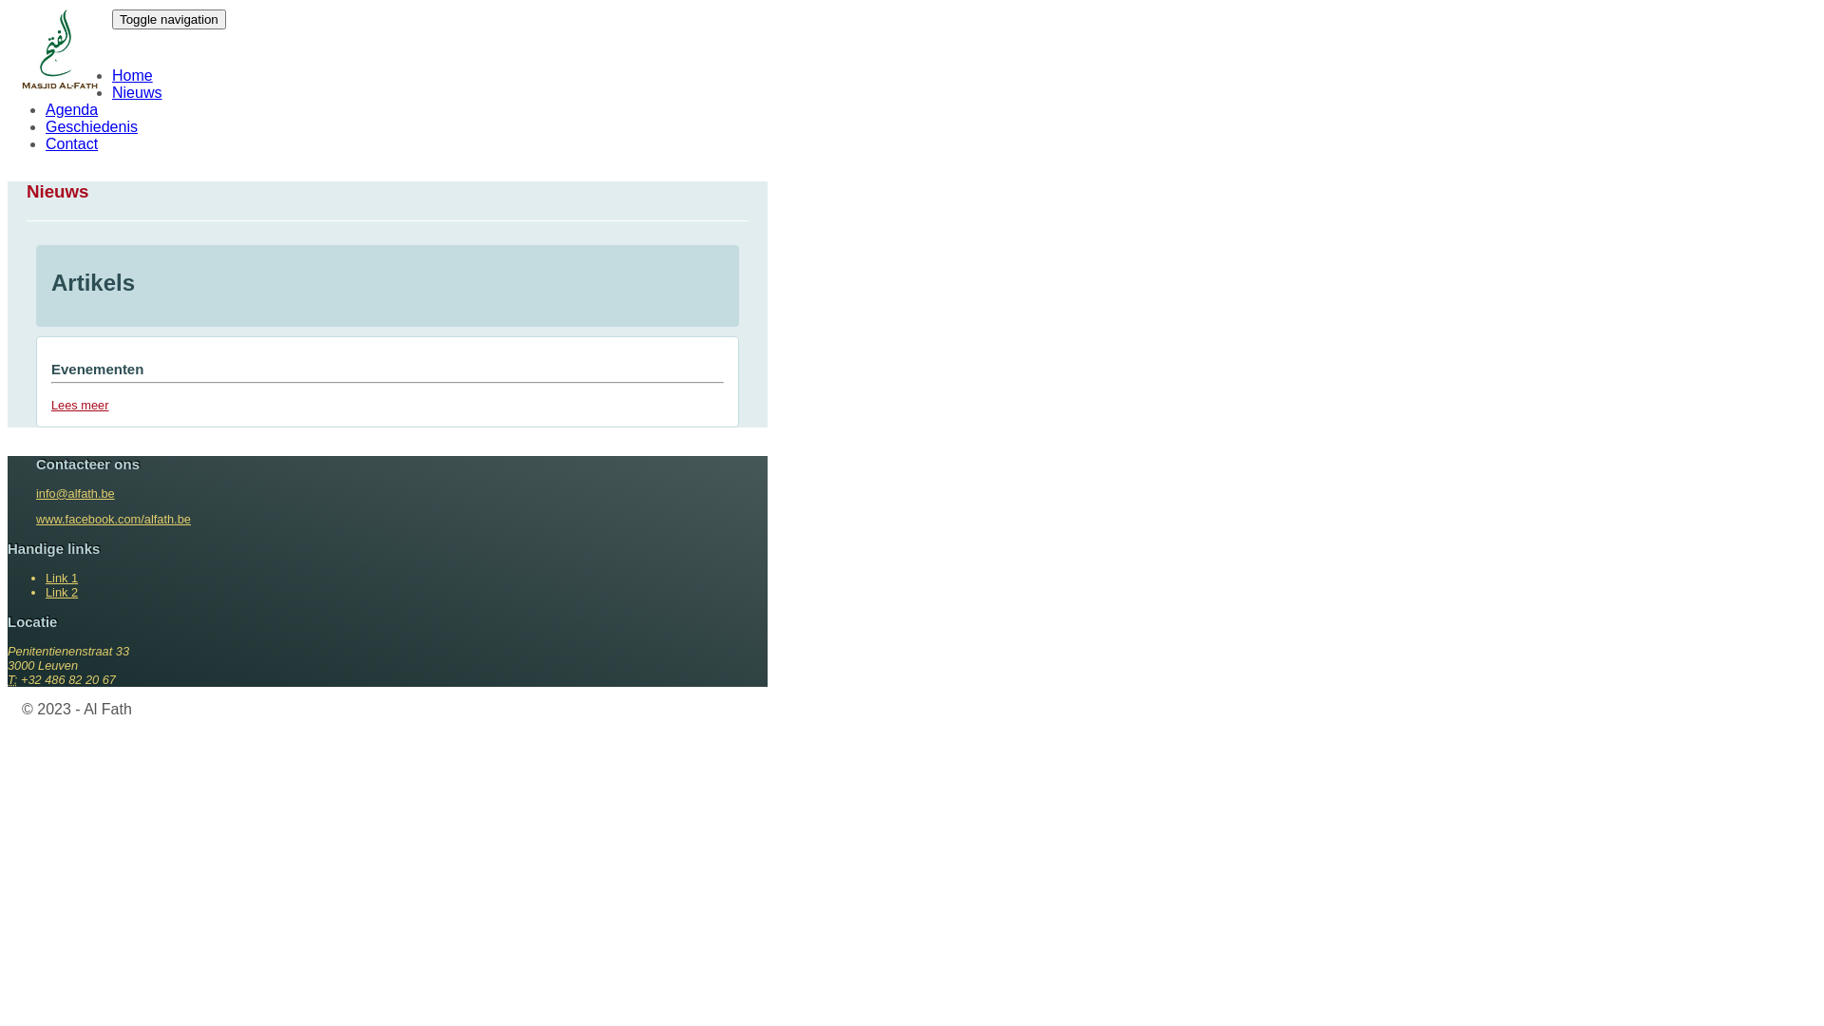 The width and height of the screenshot is (1824, 1026). What do you see at coordinates (62, 578) in the screenshot?
I see `Link 1` at bounding box center [62, 578].